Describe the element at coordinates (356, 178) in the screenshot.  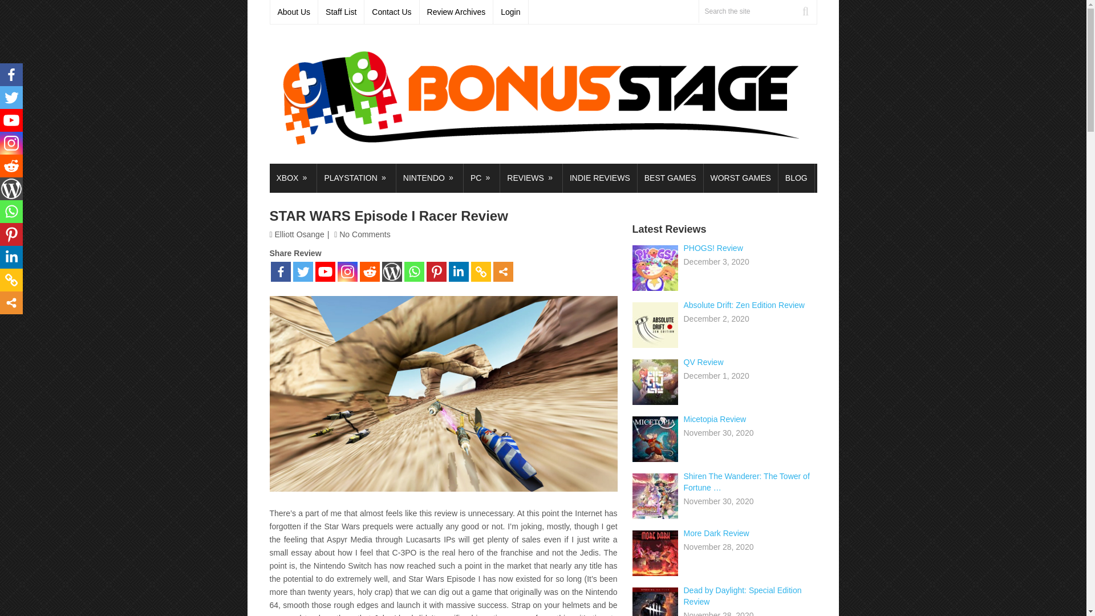
I see `PLAYSTATION` at that location.